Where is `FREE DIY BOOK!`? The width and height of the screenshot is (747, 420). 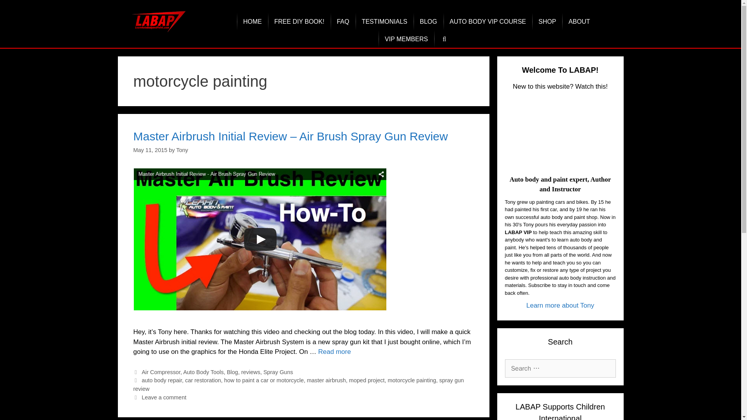
FREE DIY BOOK! is located at coordinates (300, 21).